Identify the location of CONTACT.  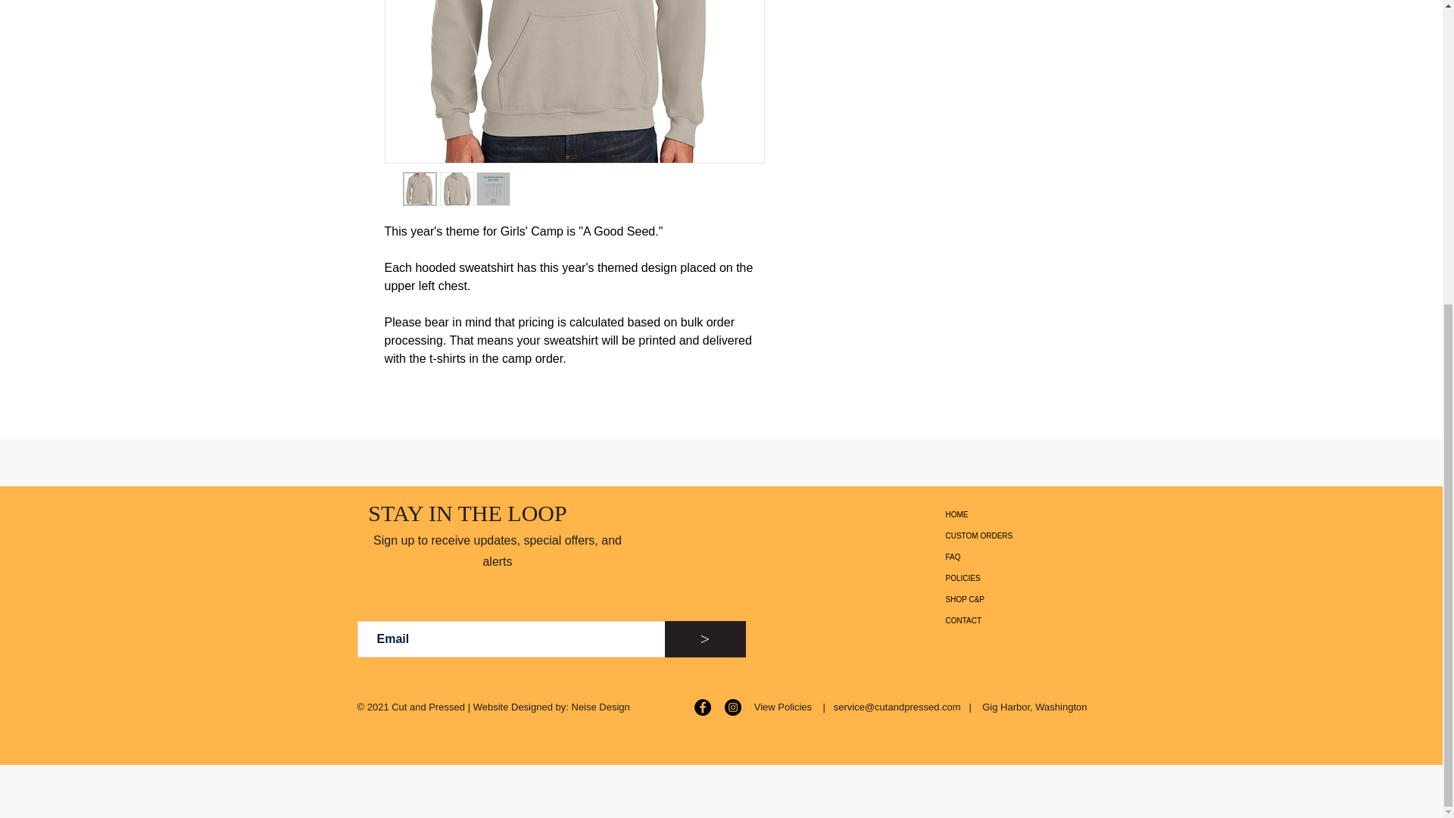
(998, 620).